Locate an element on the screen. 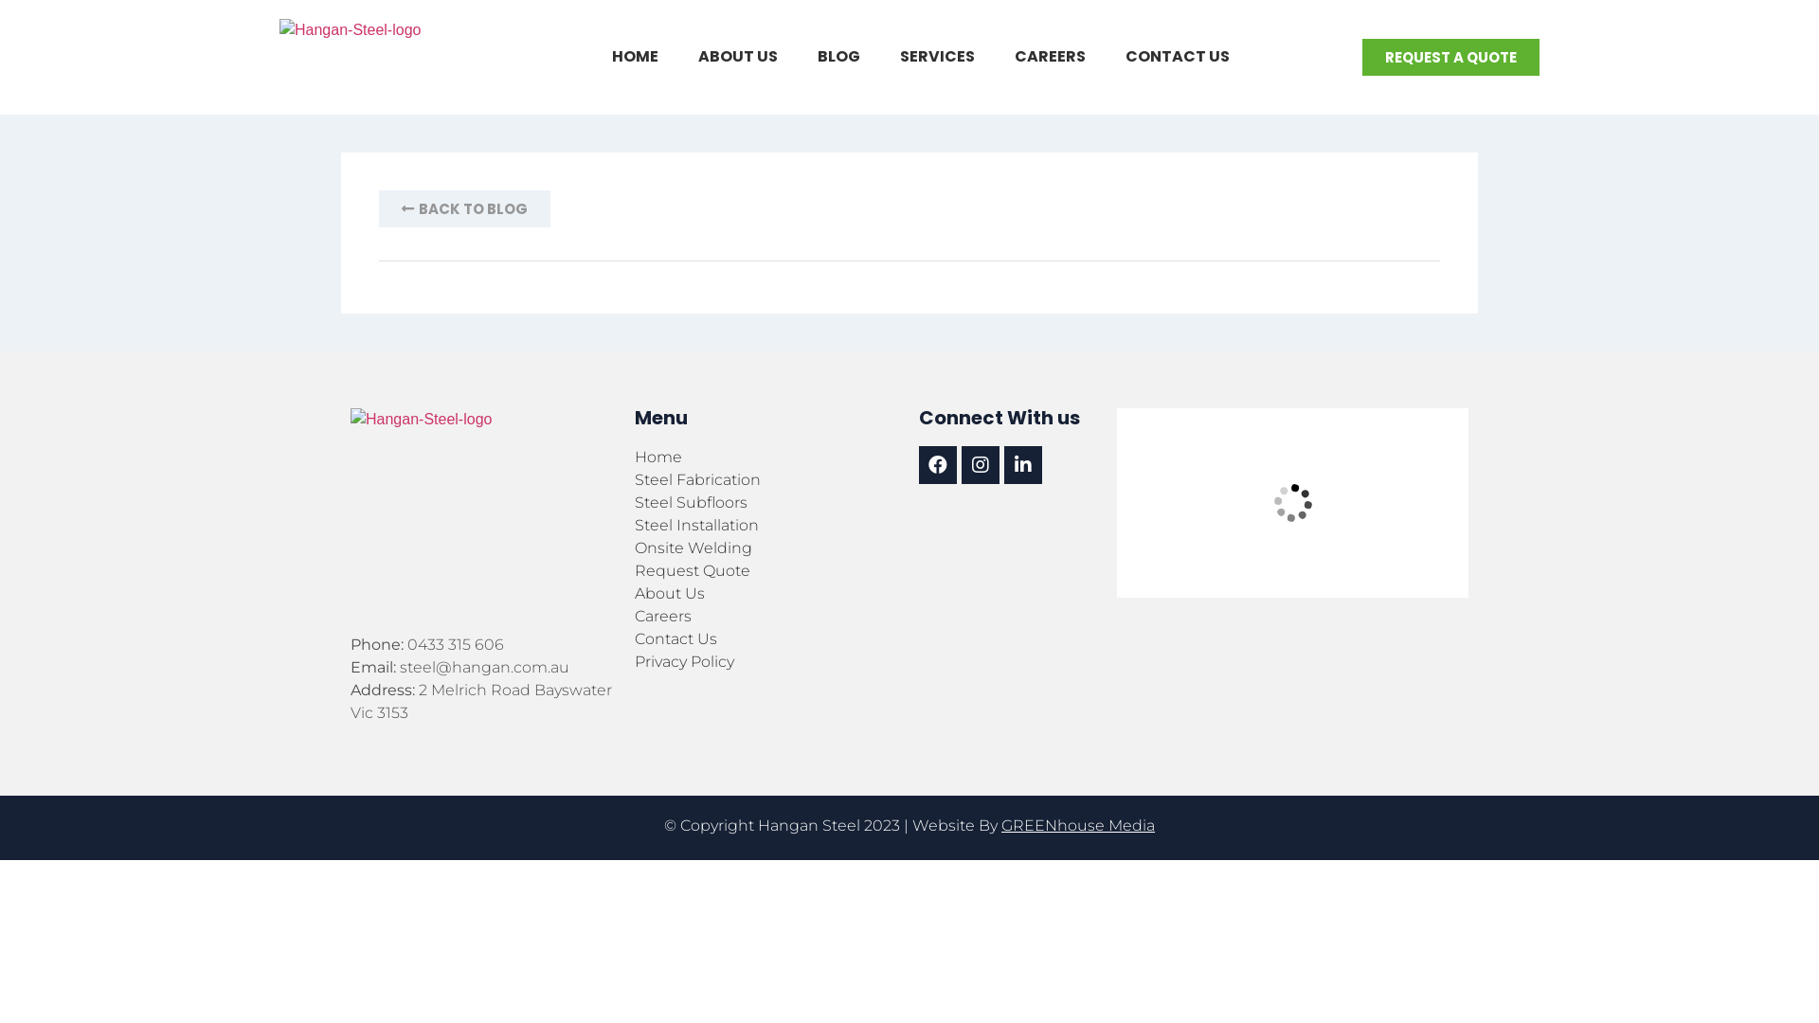 The width and height of the screenshot is (1819, 1023). Contact Us is located at coordinates (767, 639).